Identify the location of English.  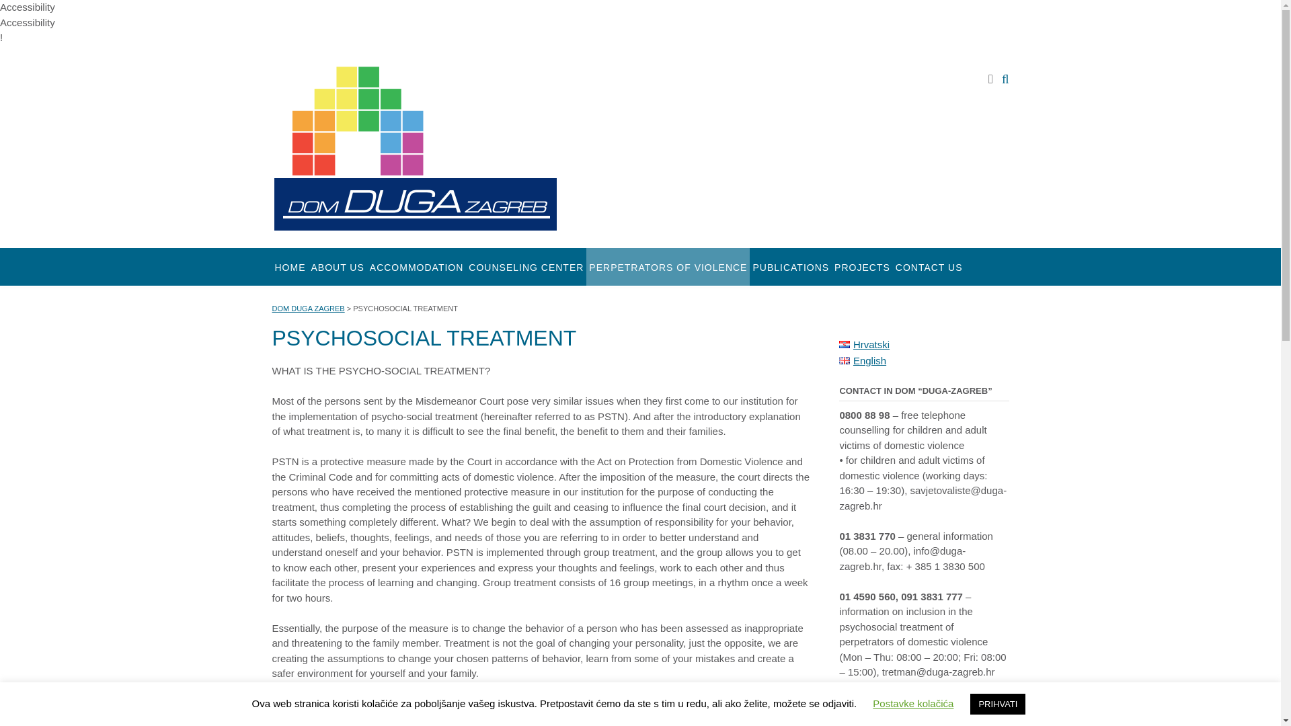
(862, 360).